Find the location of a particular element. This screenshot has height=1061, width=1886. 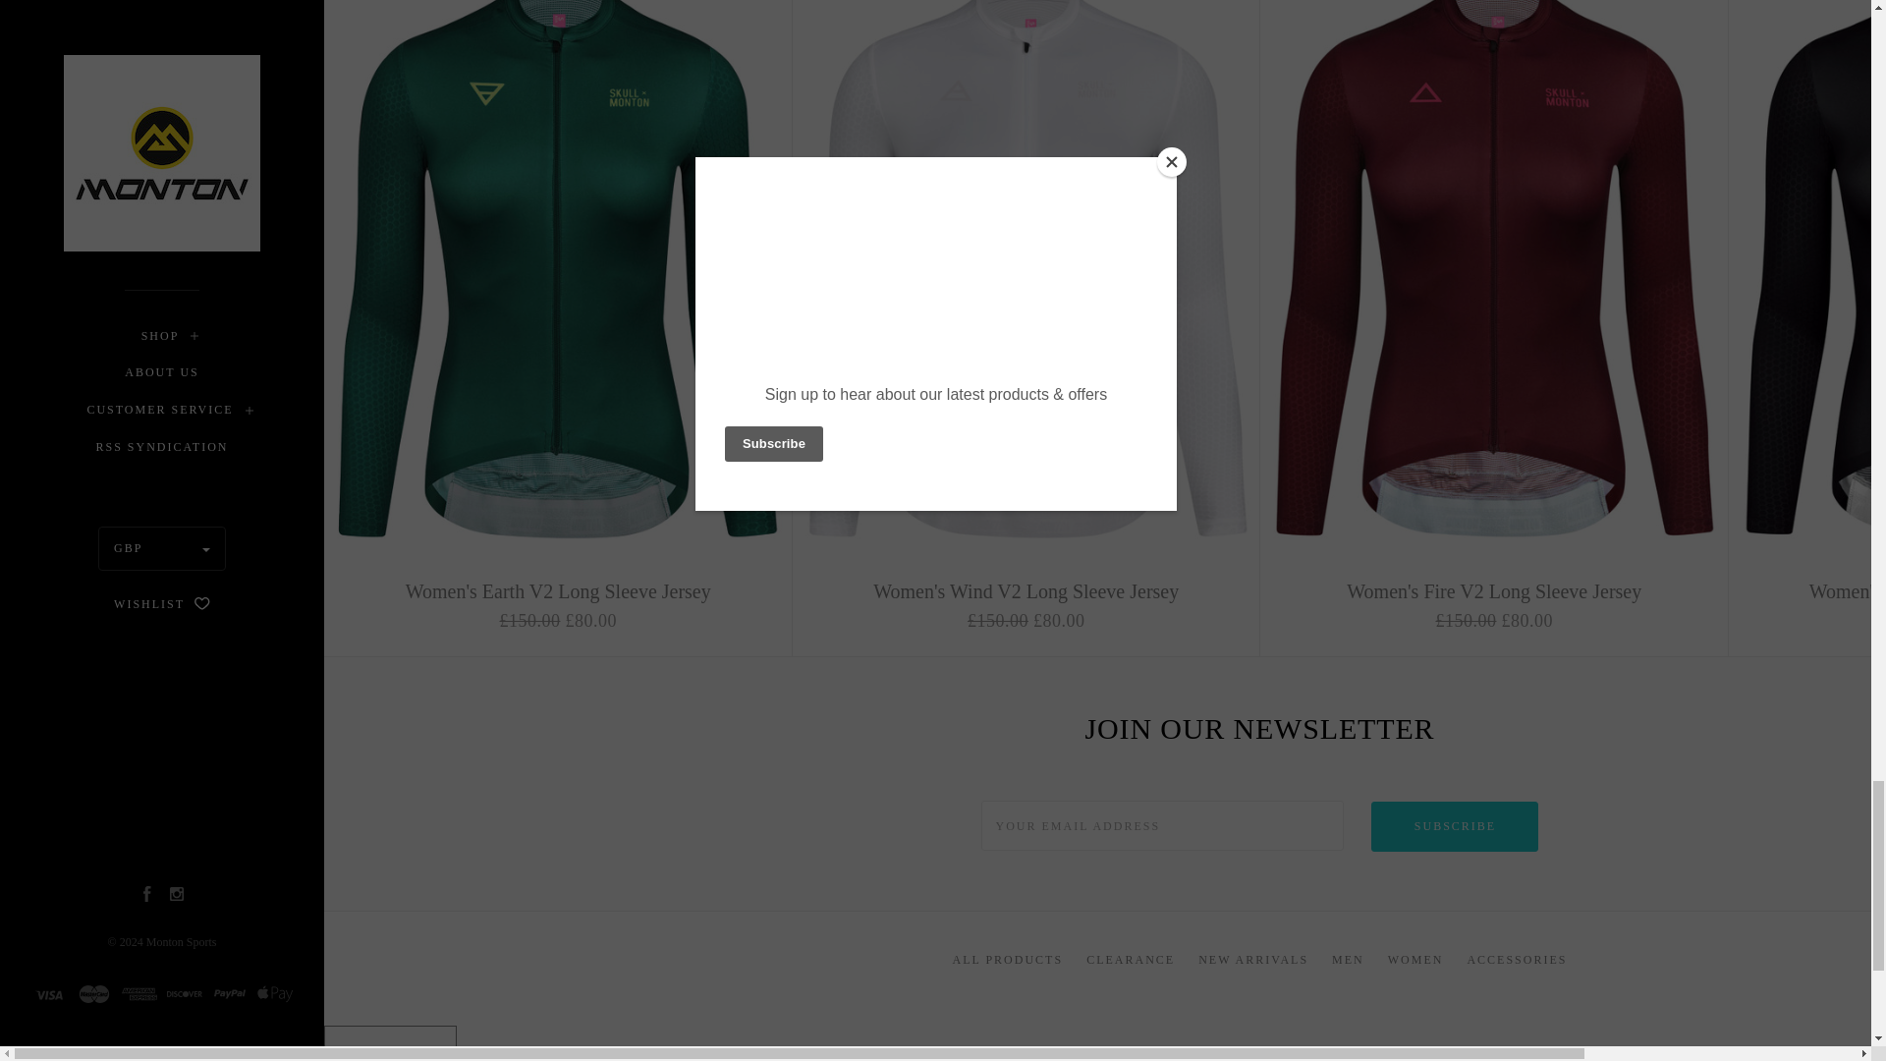

Subscribe is located at coordinates (1454, 827).